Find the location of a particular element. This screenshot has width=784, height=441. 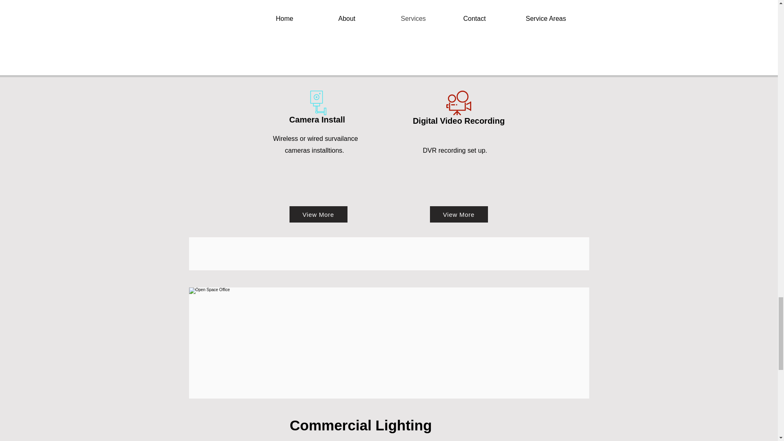

View More is located at coordinates (318, 214).